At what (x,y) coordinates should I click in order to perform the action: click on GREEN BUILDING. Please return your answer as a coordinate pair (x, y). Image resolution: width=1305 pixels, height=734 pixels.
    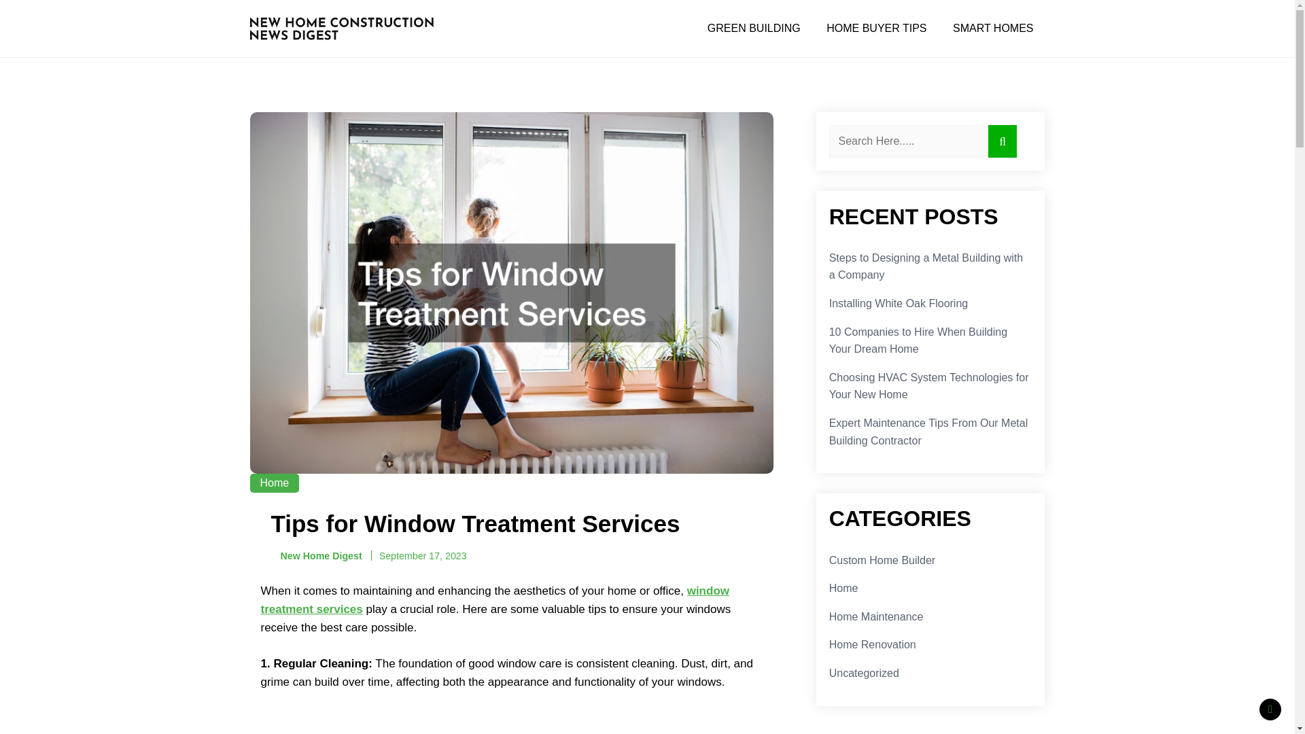
    Looking at the image, I should click on (753, 28).